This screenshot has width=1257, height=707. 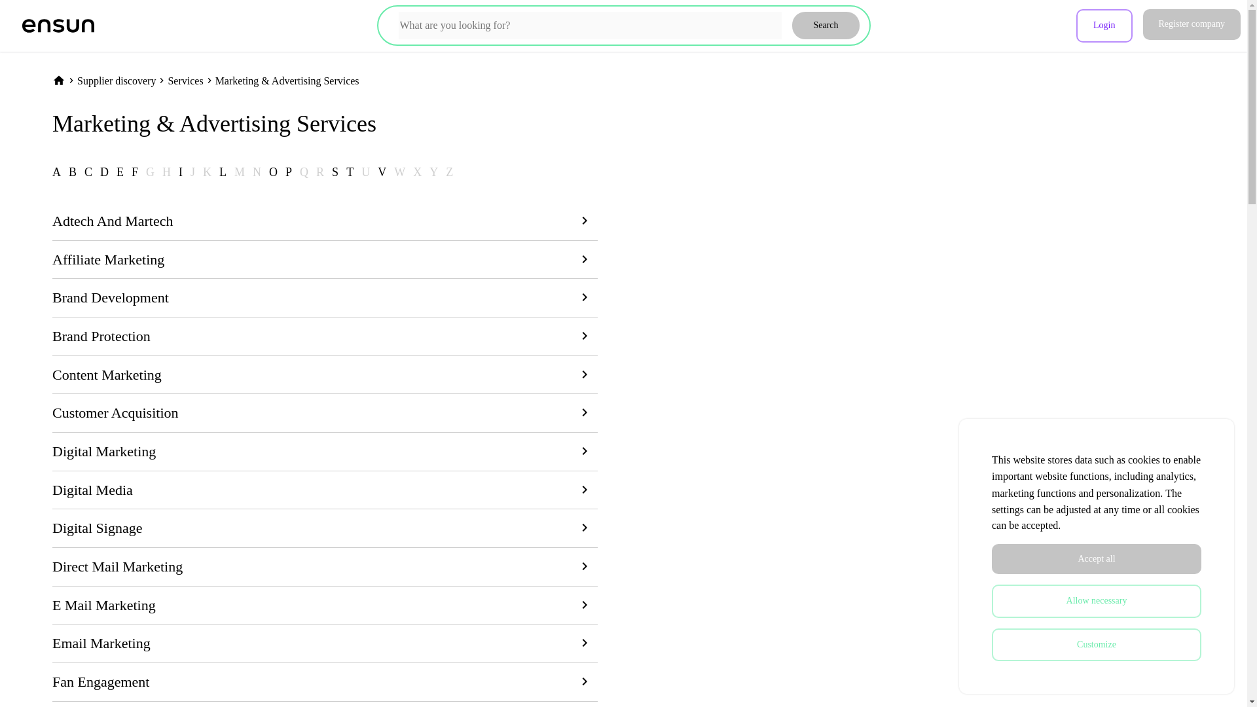 I want to click on Affiliate Marketing, so click(x=325, y=260).